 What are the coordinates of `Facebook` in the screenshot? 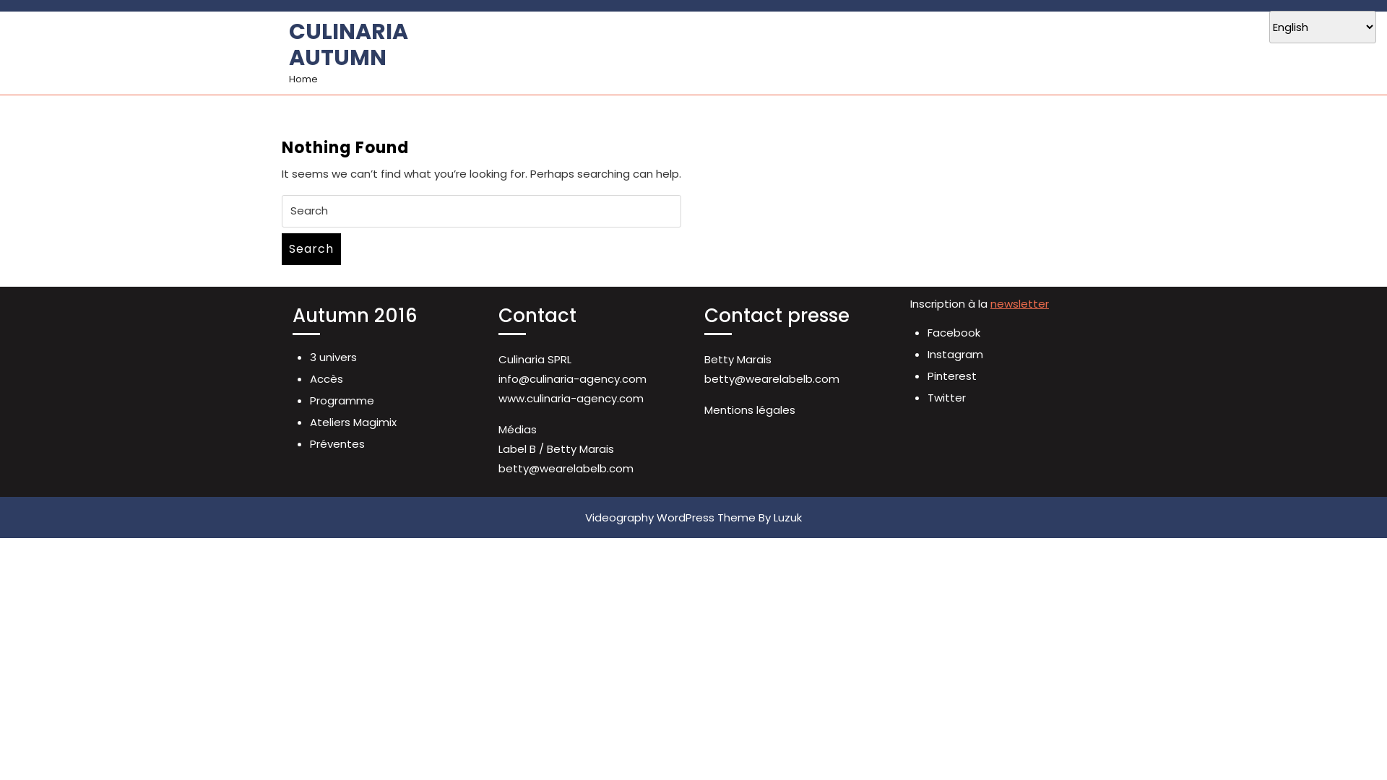 It's located at (954, 332).